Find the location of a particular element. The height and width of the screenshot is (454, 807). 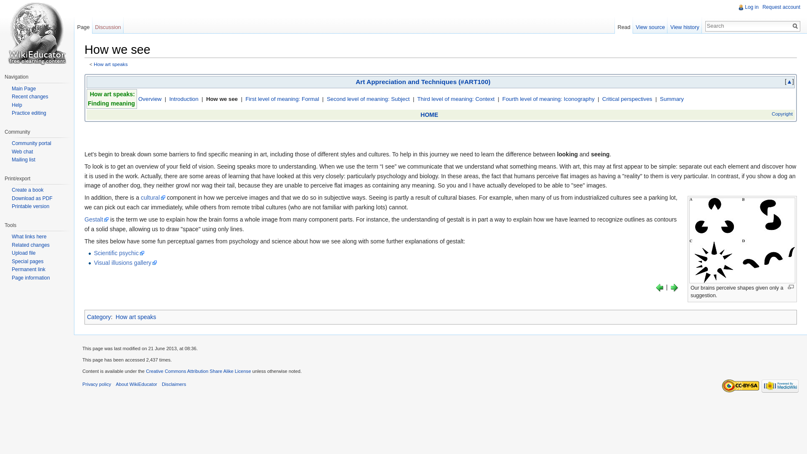

How art speaks is located at coordinates (110, 64).